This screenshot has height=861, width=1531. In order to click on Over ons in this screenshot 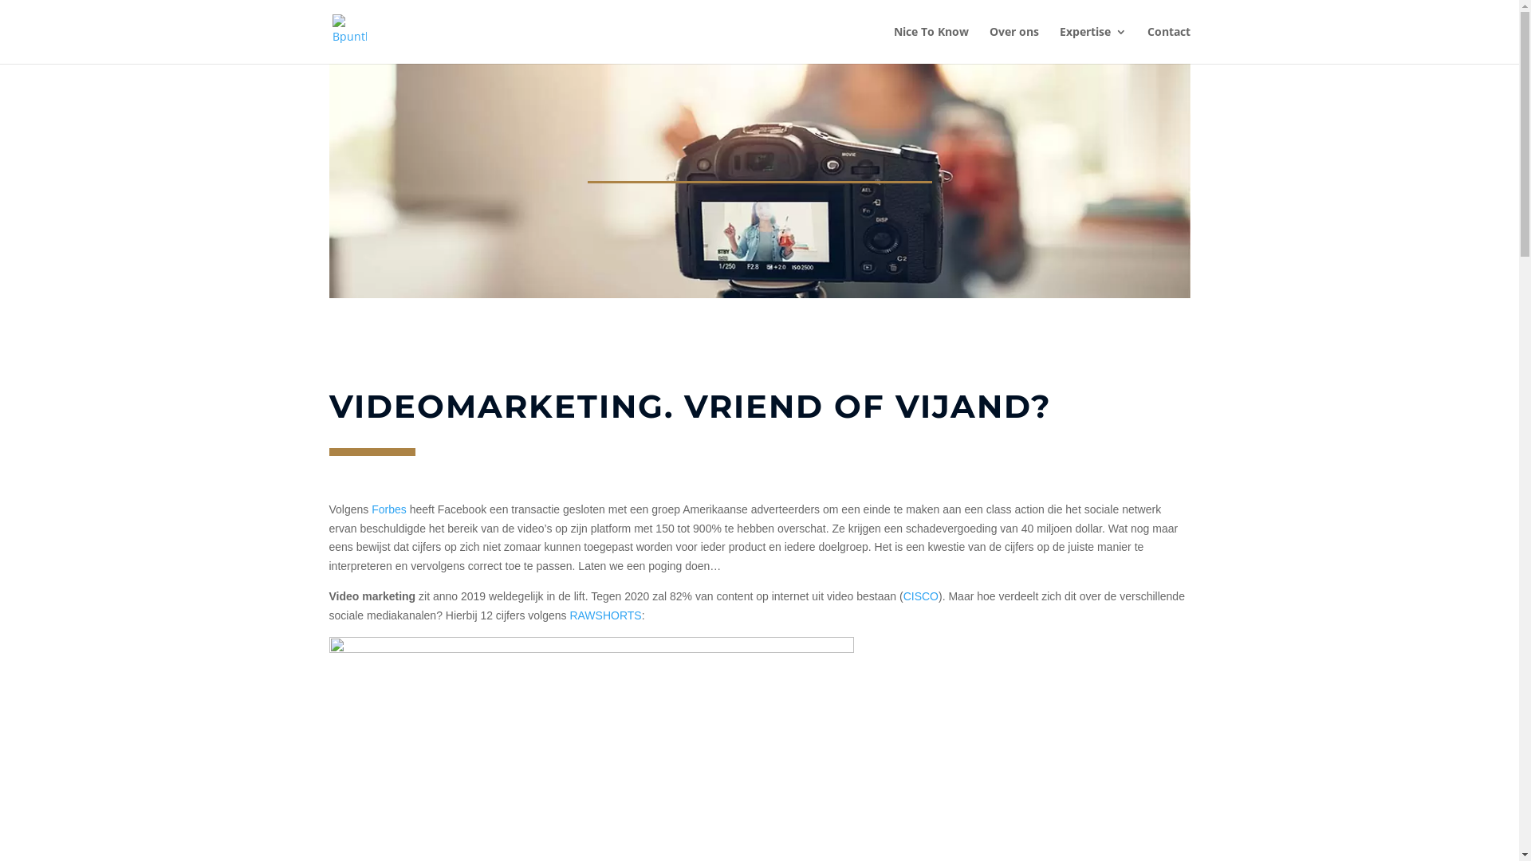, I will do `click(1013, 45)`.